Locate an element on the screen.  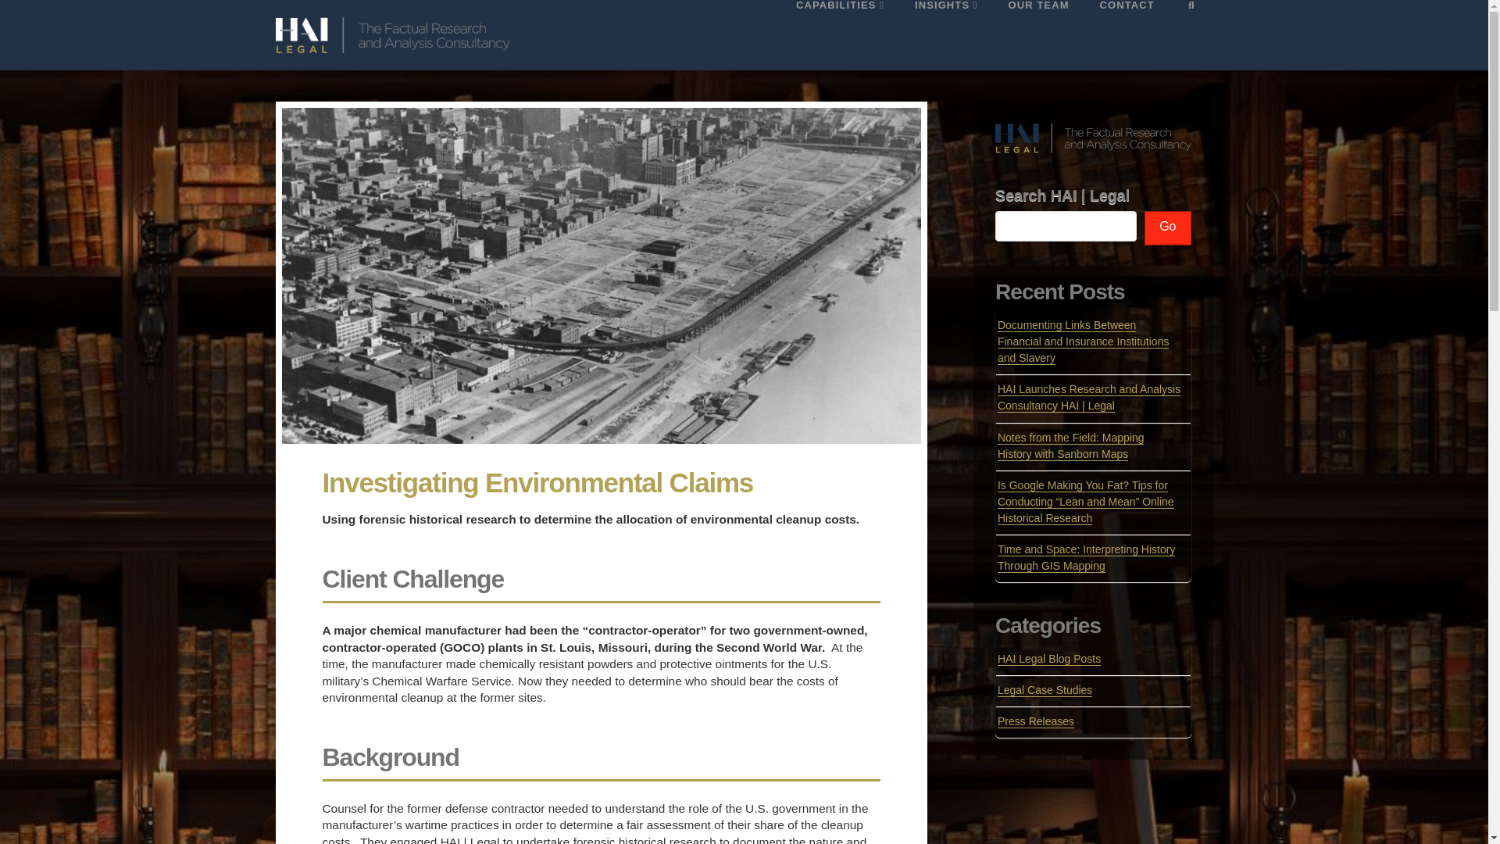
Legal Case Studies is located at coordinates (1044, 690).